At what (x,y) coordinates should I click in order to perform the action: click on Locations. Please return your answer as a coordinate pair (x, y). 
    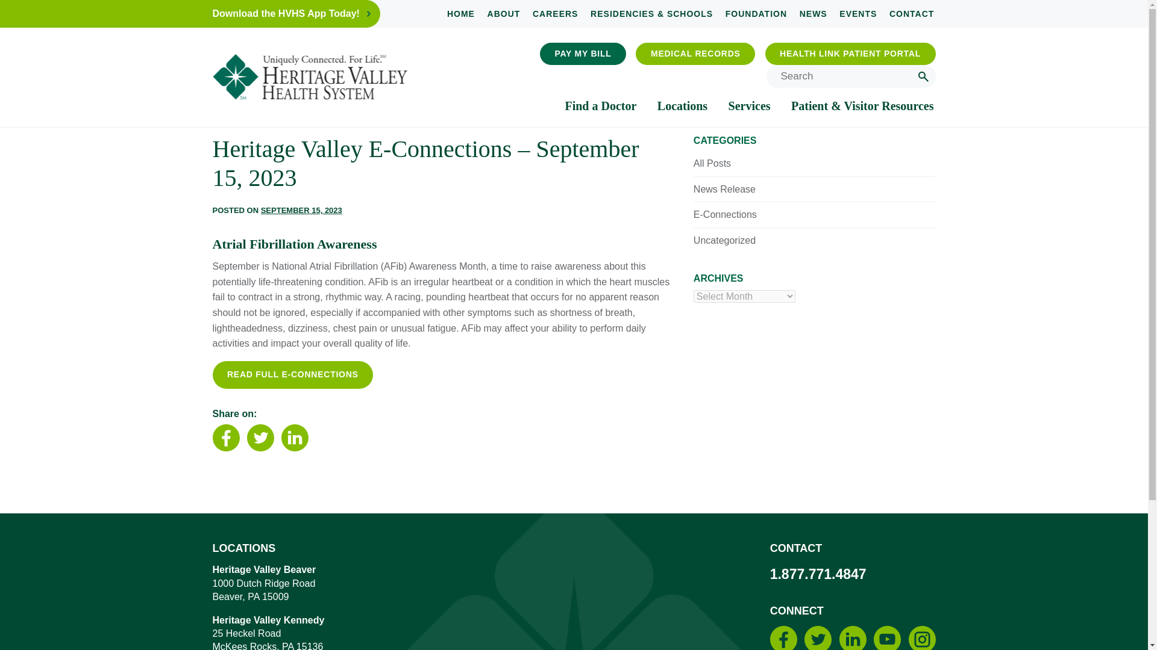
    Looking at the image, I should click on (682, 106).